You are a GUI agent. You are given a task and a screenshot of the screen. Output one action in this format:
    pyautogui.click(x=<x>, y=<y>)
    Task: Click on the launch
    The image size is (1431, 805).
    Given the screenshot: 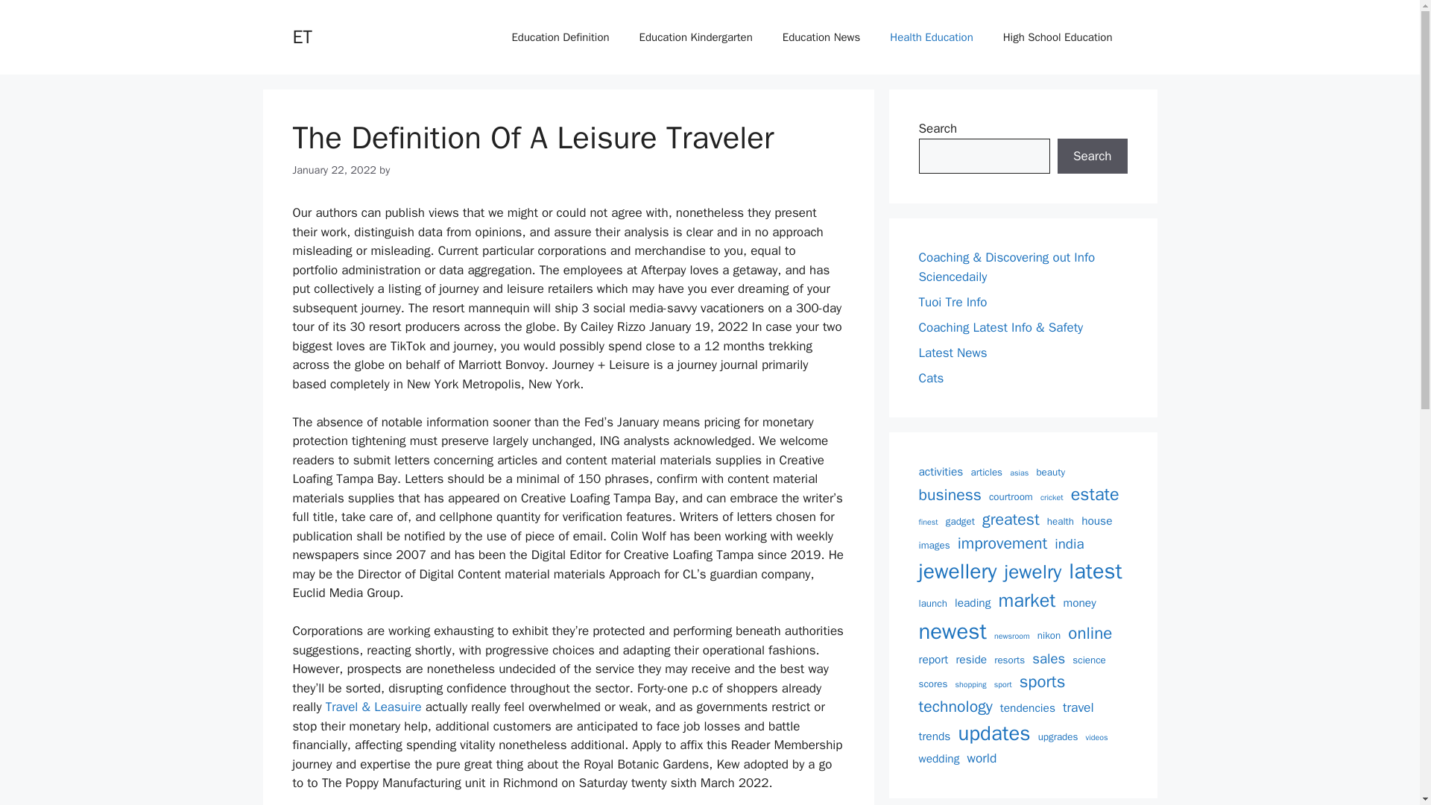 What is the action you would take?
    pyautogui.click(x=932, y=604)
    